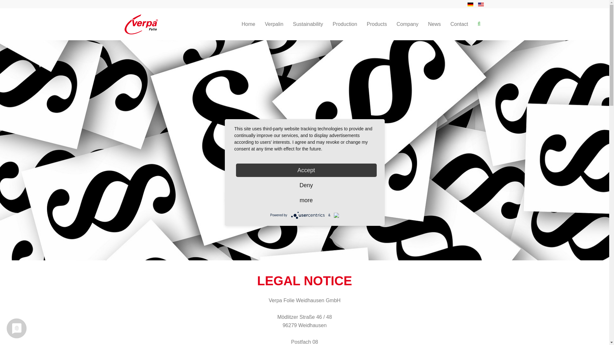 This screenshot has width=614, height=345. I want to click on Products, so click(377, 24).